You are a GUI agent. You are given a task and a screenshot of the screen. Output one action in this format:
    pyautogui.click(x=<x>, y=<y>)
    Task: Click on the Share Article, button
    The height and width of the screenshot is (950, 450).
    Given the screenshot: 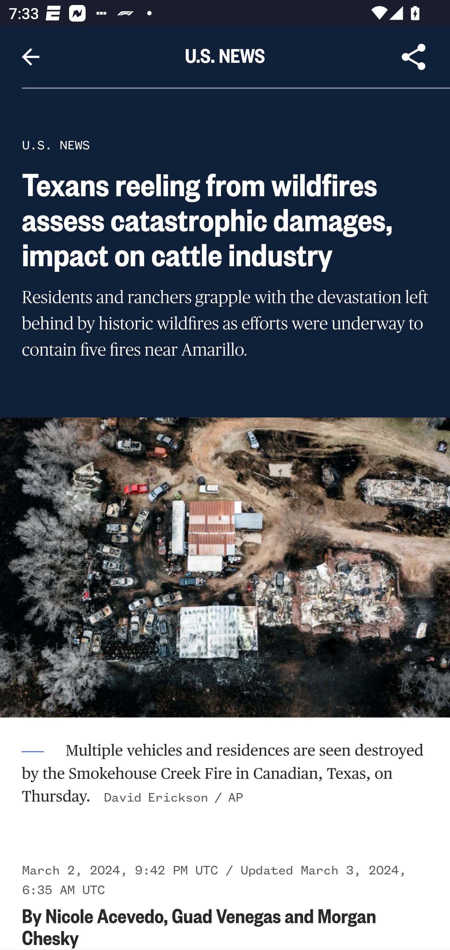 What is the action you would take?
    pyautogui.click(x=414, y=57)
    